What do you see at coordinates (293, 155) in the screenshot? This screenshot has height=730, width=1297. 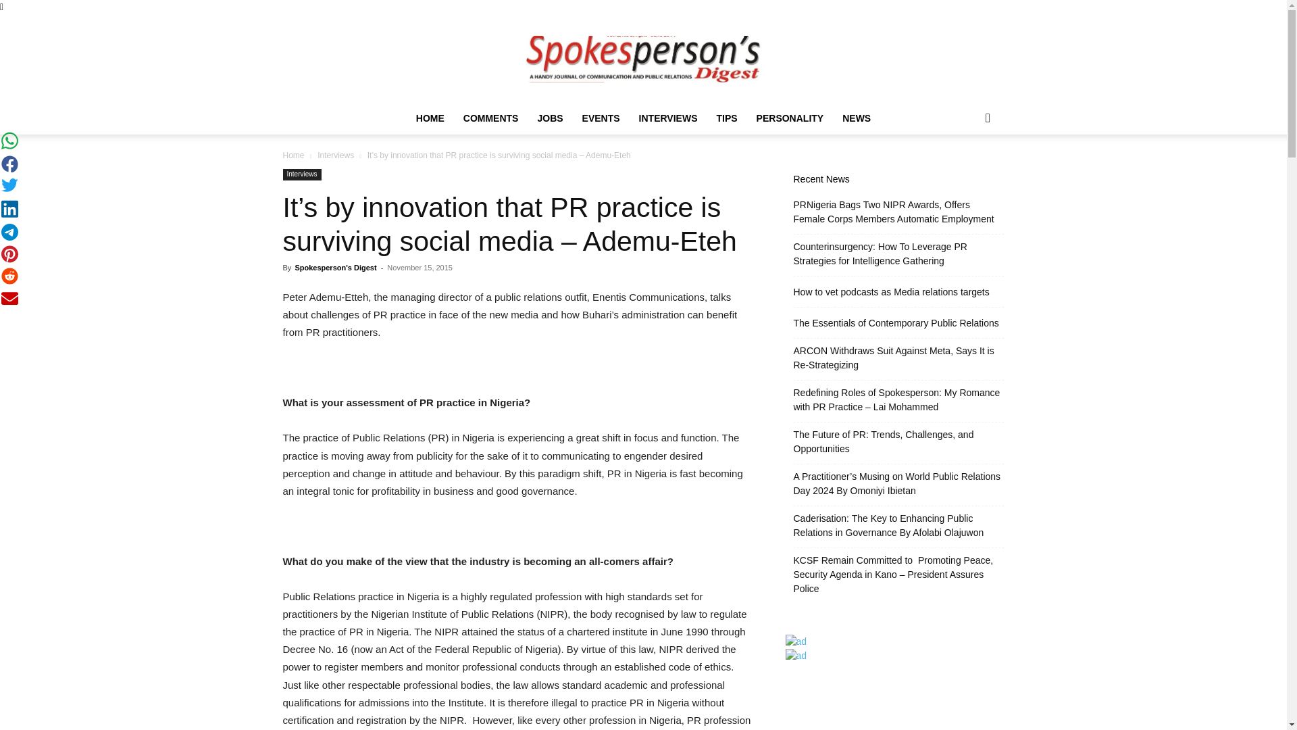 I see `Home` at bounding box center [293, 155].